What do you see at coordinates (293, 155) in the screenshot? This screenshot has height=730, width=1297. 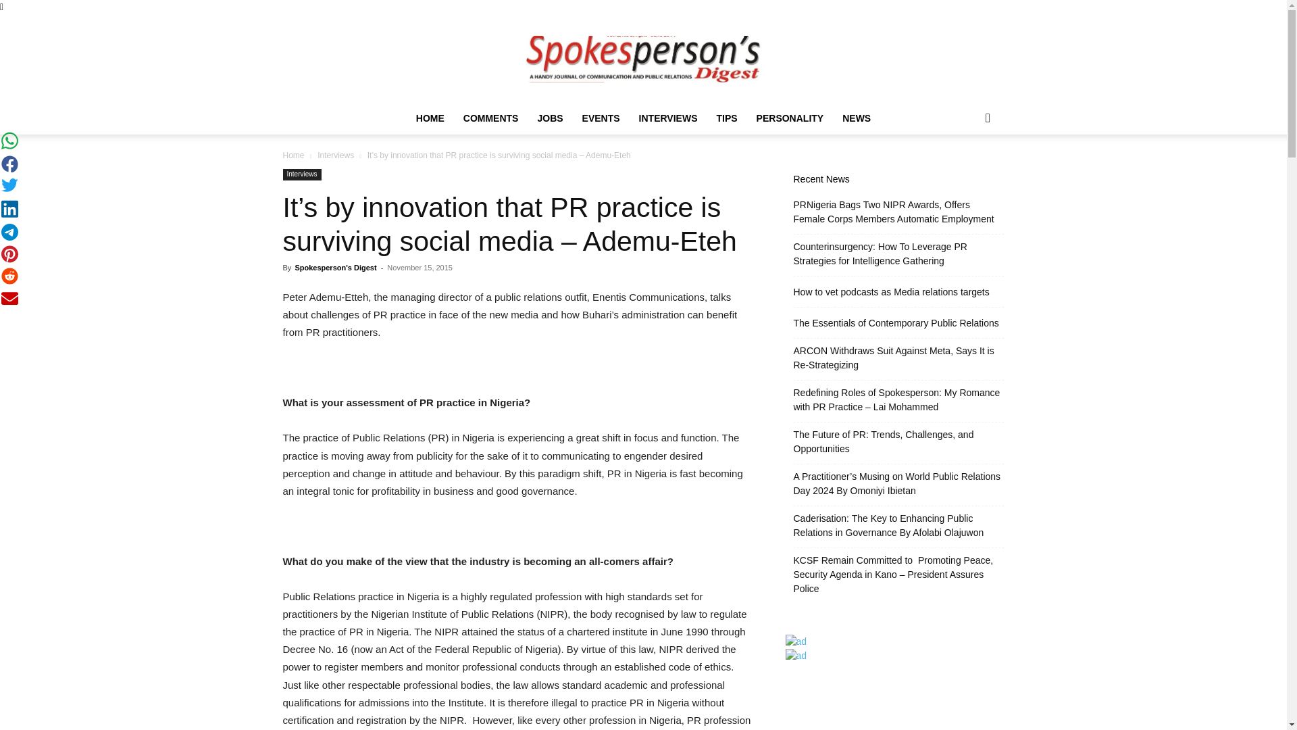 I see `Home` at bounding box center [293, 155].